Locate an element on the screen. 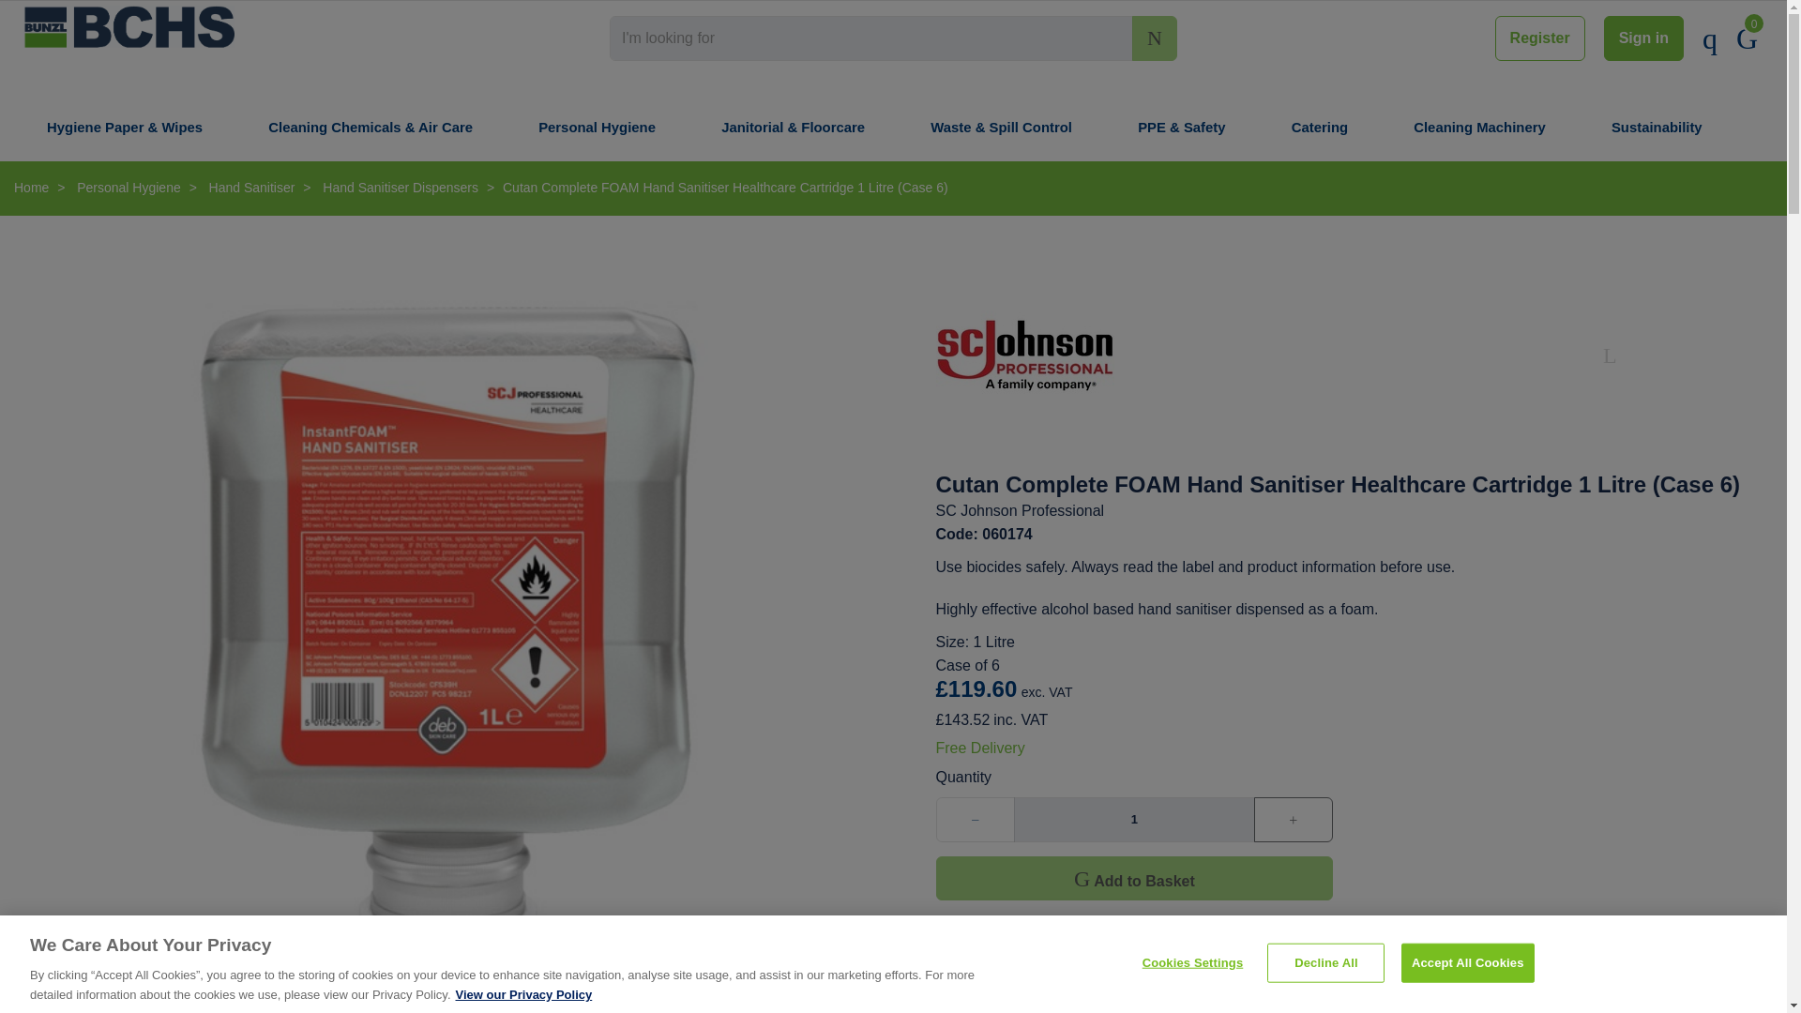  Register is located at coordinates (1539, 38).